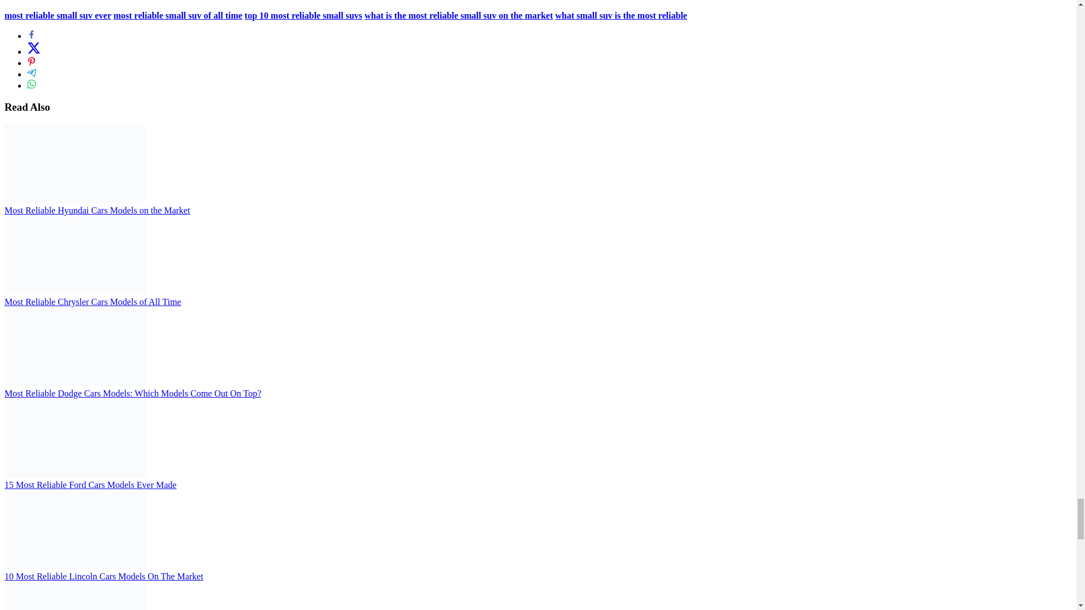 The width and height of the screenshot is (1085, 610). Describe the element at coordinates (620, 15) in the screenshot. I see `what small suv is the most reliable` at that location.